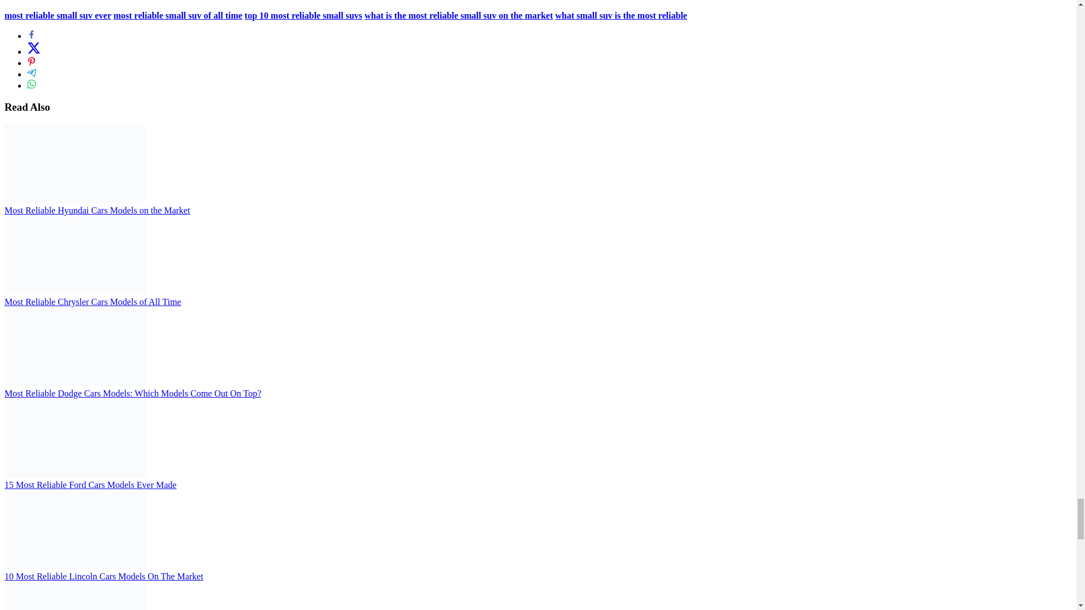 The width and height of the screenshot is (1085, 610). Describe the element at coordinates (620, 15) in the screenshot. I see `what small suv is the most reliable` at that location.